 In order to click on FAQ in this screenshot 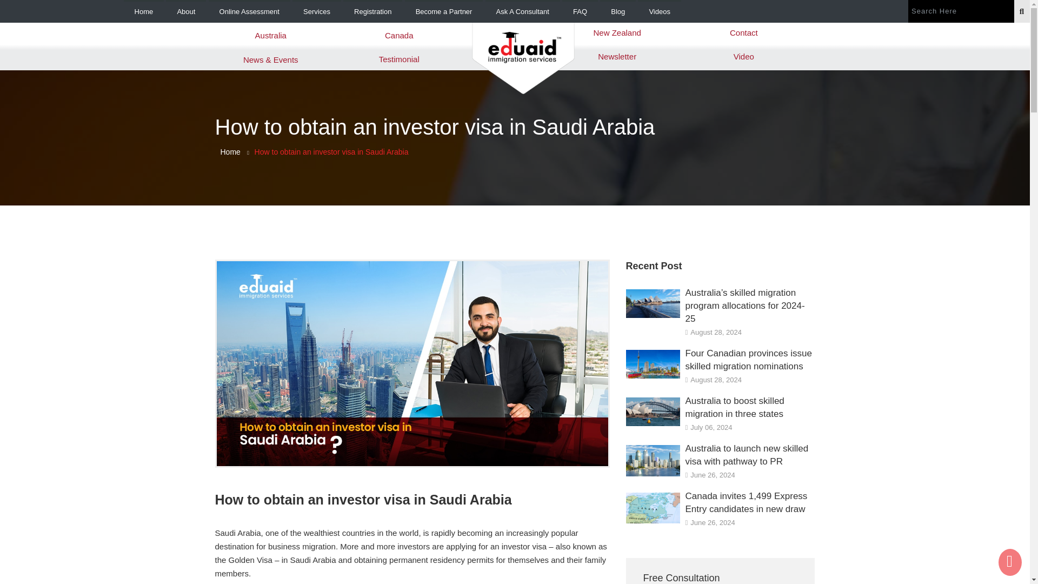, I will do `click(580, 12)`.